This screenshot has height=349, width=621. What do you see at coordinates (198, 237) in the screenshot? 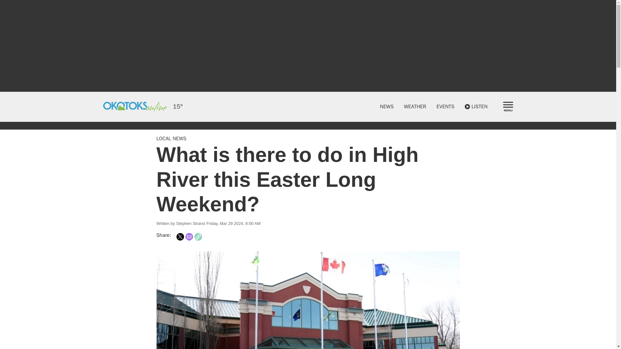
I see `Copy Link` at bounding box center [198, 237].